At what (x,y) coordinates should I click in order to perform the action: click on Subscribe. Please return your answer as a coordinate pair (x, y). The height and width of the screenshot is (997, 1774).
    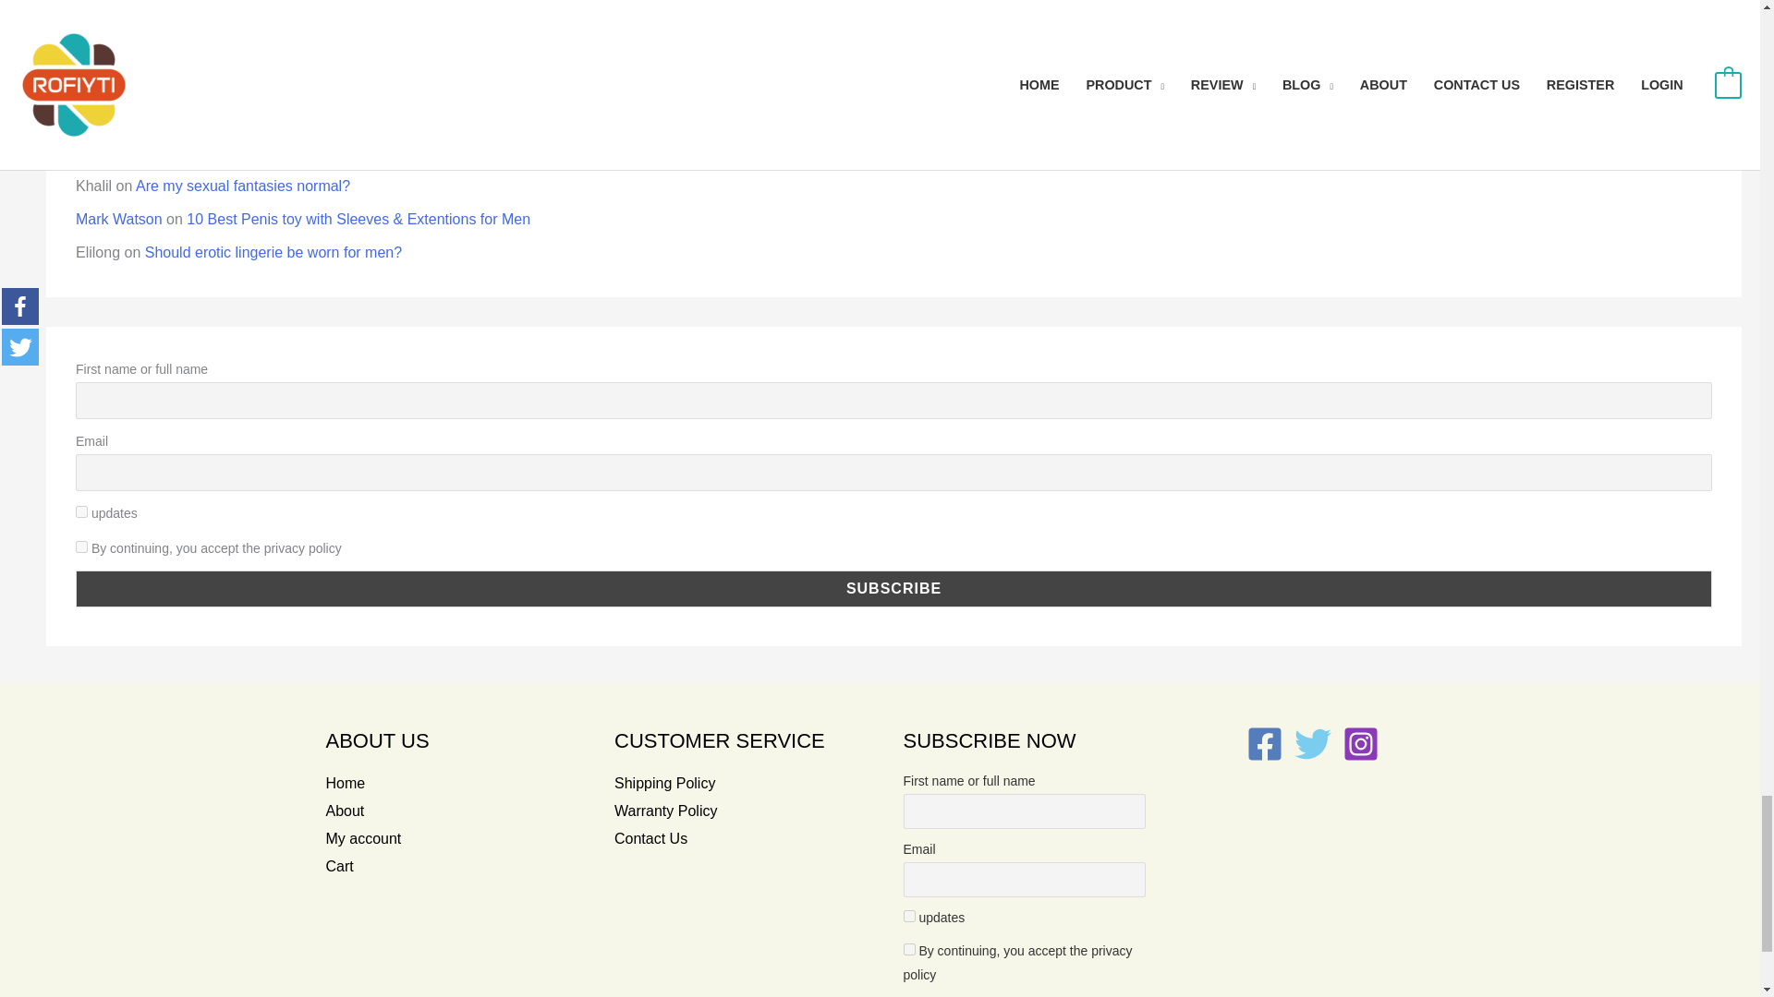
    Looking at the image, I should click on (893, 588).